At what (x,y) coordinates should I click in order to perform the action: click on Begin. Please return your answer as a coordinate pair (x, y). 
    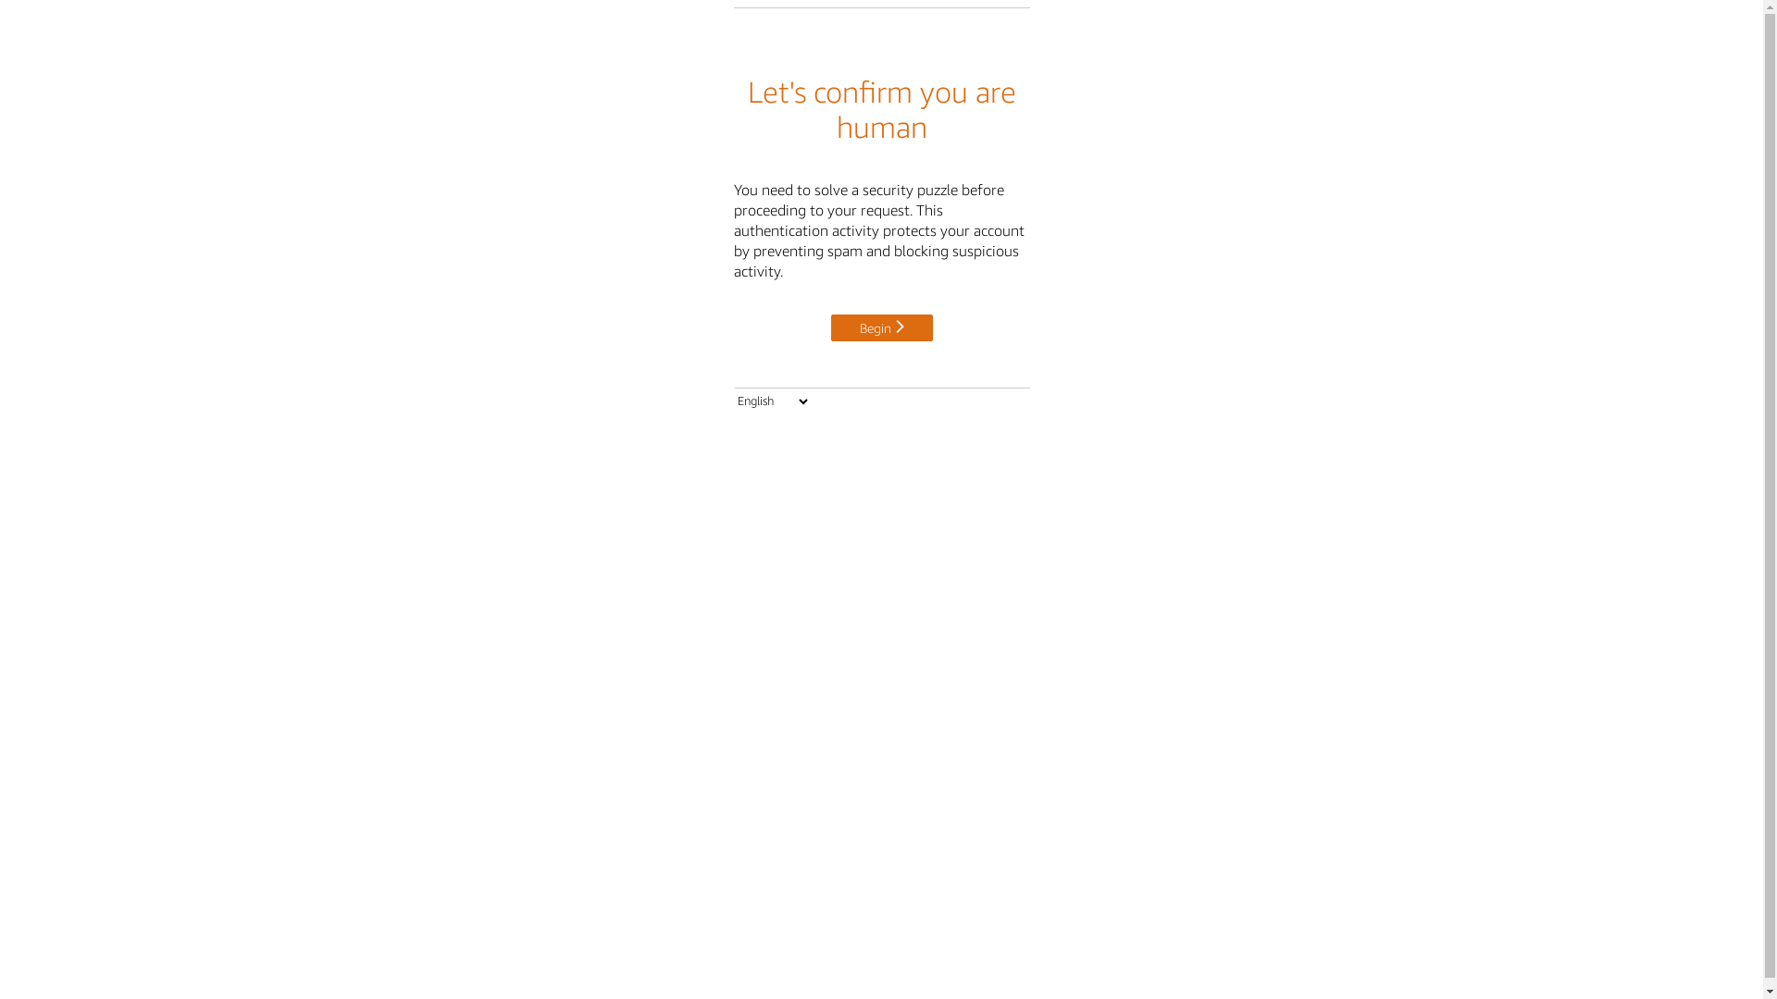
    Looking at the image, I should click on (882, 327).